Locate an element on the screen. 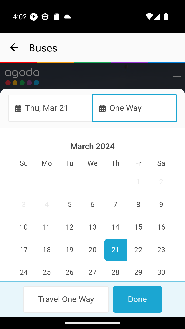  5 is located at coordinates (70, 205).